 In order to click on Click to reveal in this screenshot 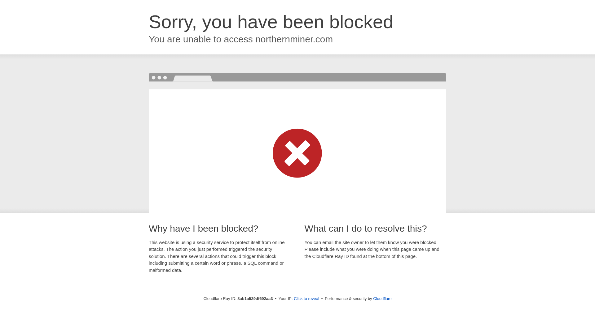, I will do `click(306, 299)`.